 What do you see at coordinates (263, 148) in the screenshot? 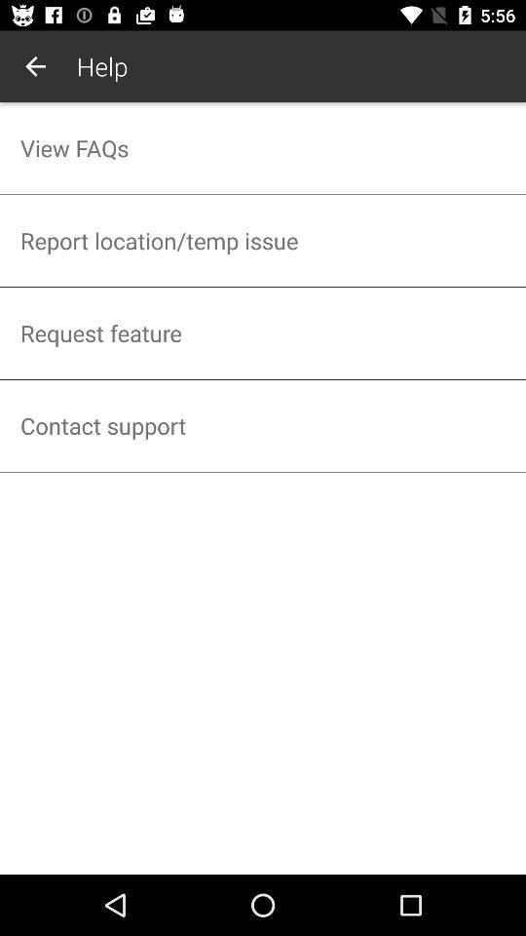
I see `flip to view faqs icon` at bounding box center [263, 148].